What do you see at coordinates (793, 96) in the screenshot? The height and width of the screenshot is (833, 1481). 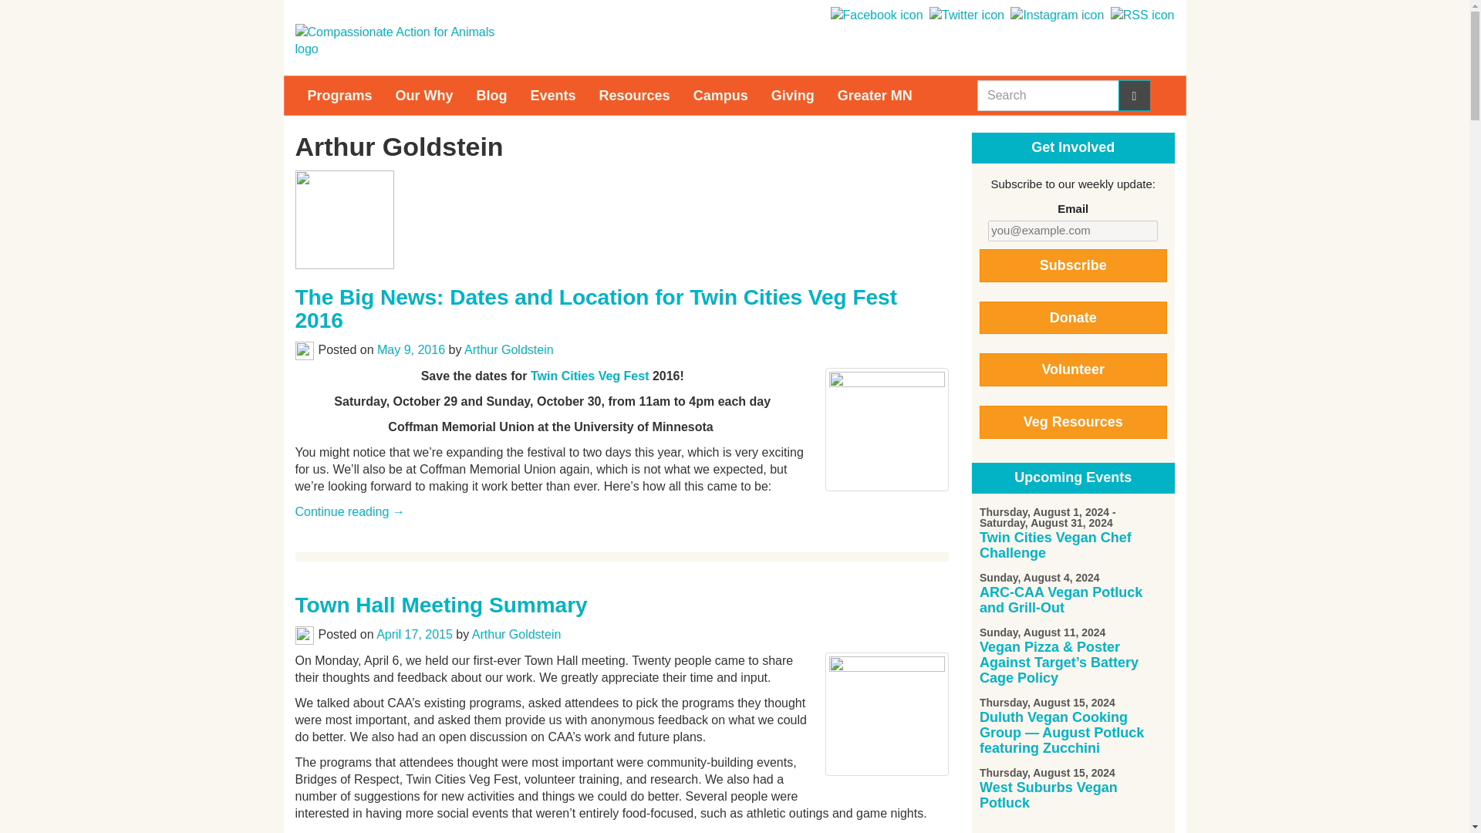 I see `Giving` at bounding box center [793, 96].